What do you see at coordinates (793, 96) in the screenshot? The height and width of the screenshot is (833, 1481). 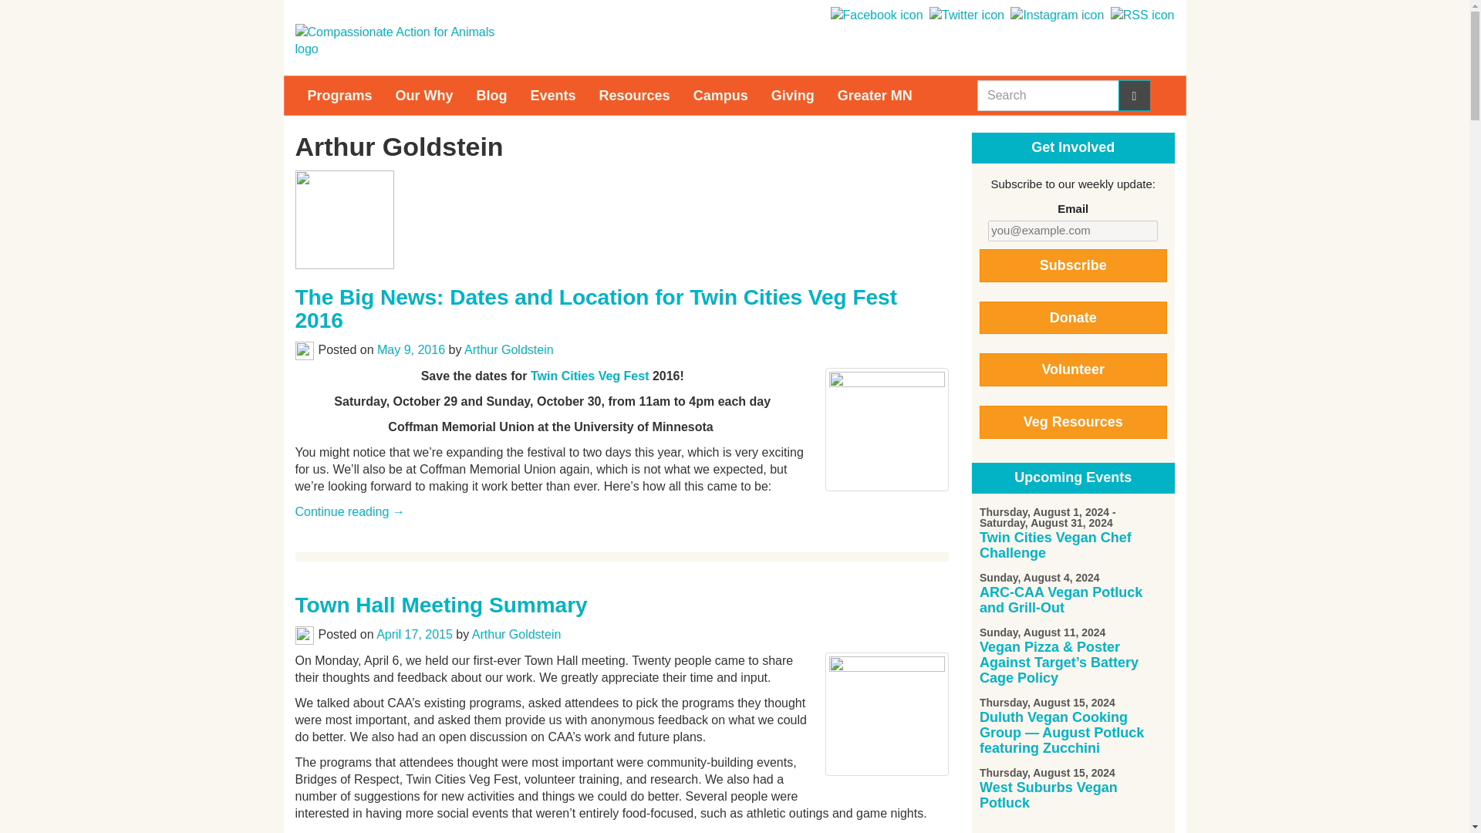 I see `Giving` at bounding box center [793, 96].